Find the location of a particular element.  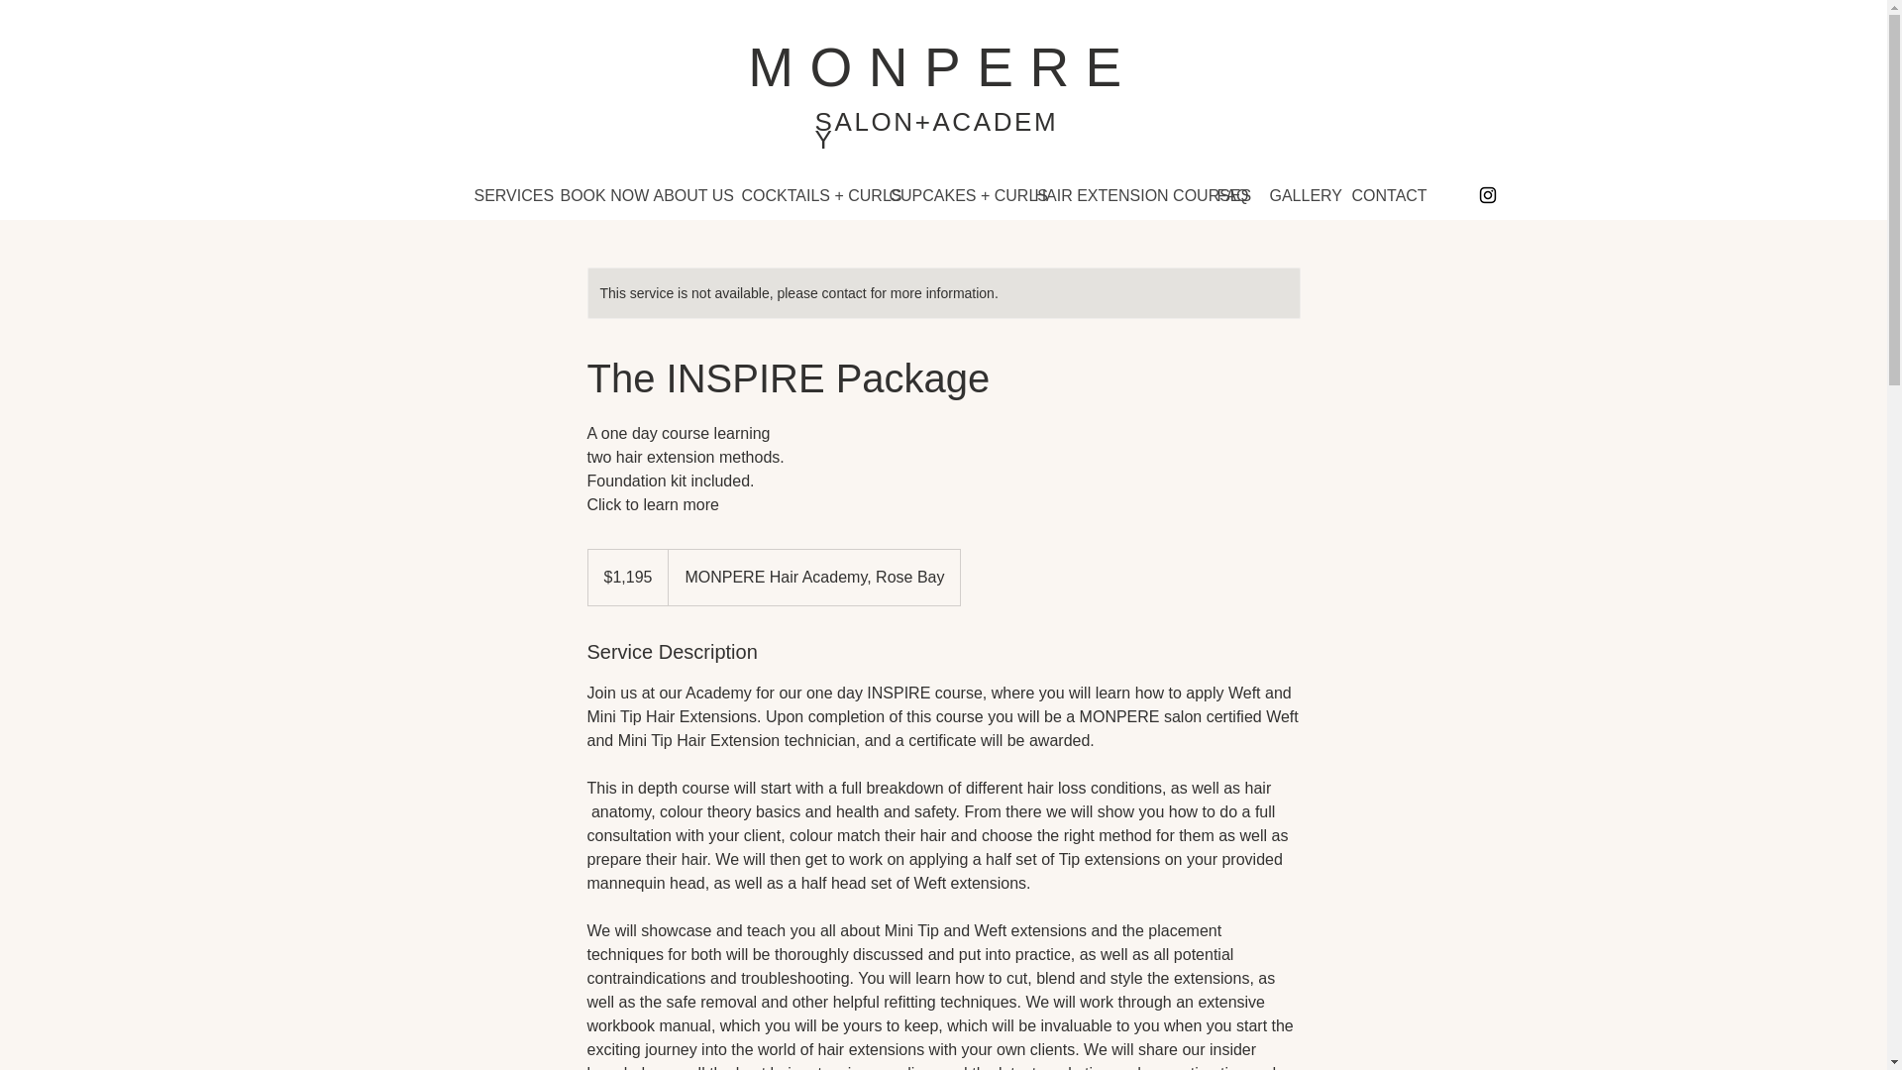

HAIR EXTENSION COURSES is located at coordinates (1110, 195).